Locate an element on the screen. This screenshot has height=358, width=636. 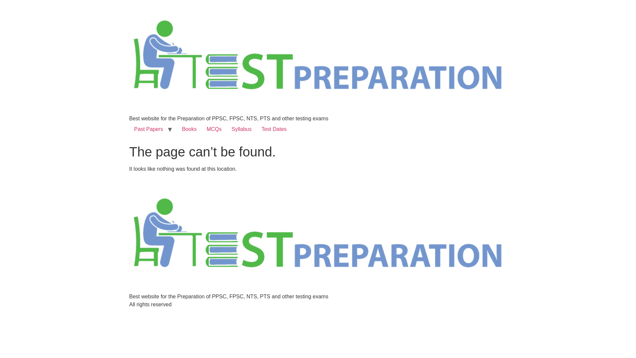
Syllabus is located at coordinates (241, 129).